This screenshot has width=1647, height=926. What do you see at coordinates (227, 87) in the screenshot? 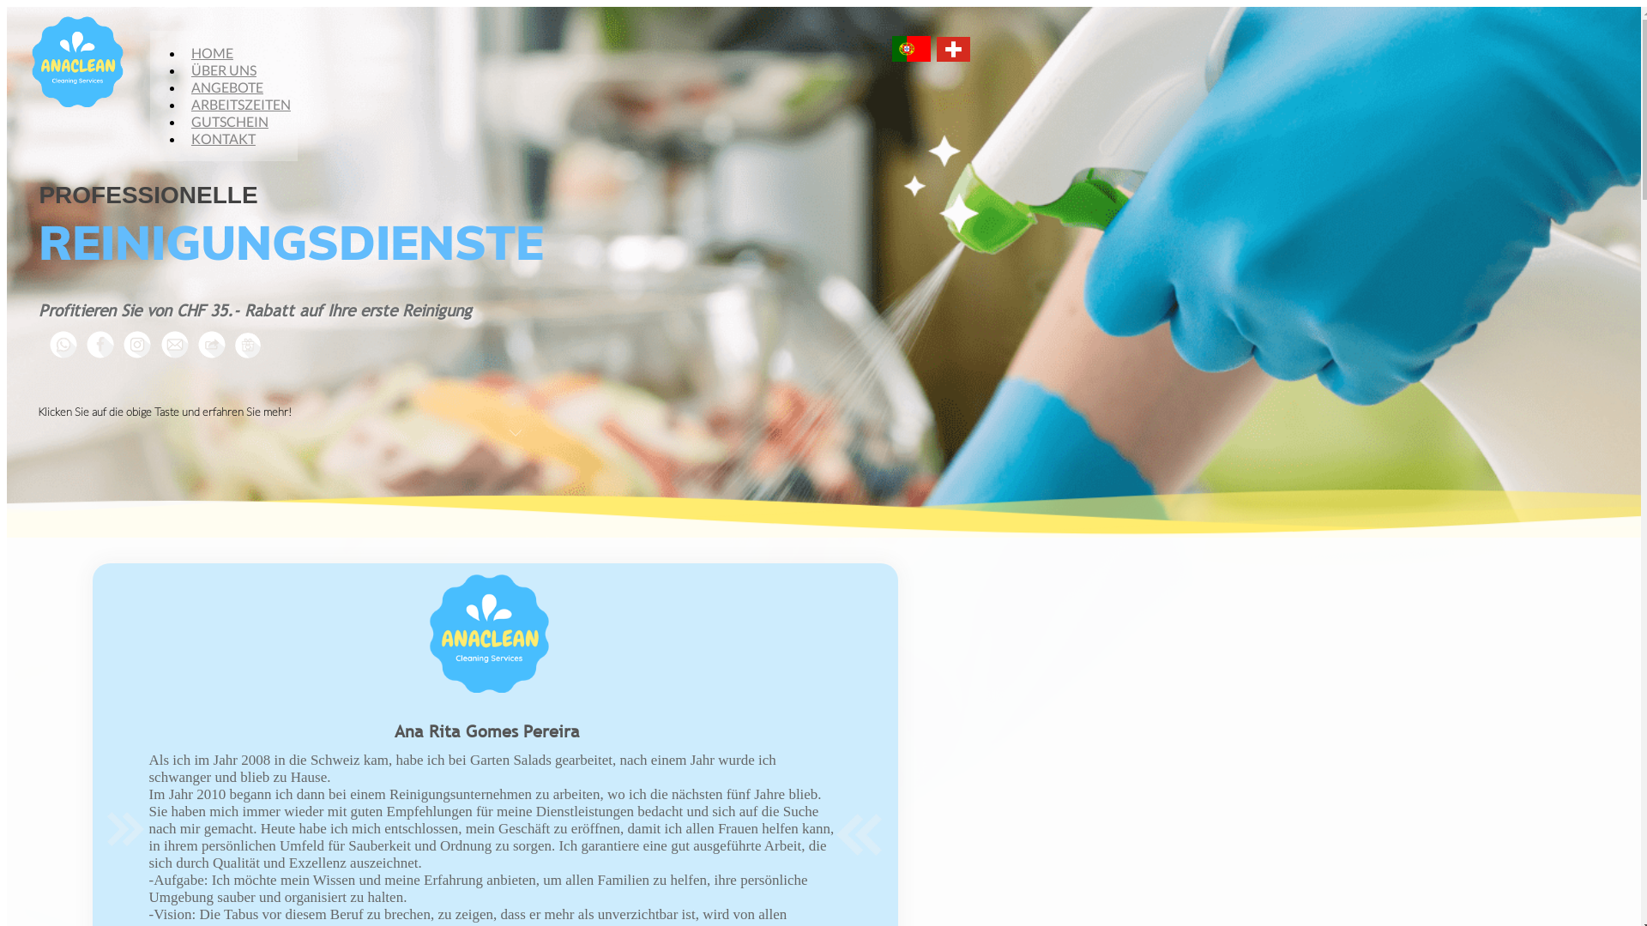
I see `ANGEBOTE` at bounding box center [227, 87].